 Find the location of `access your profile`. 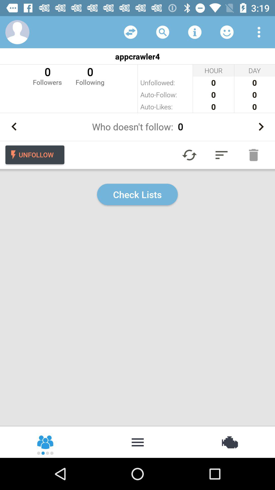

access your profile is located at coordinates (17, 32).